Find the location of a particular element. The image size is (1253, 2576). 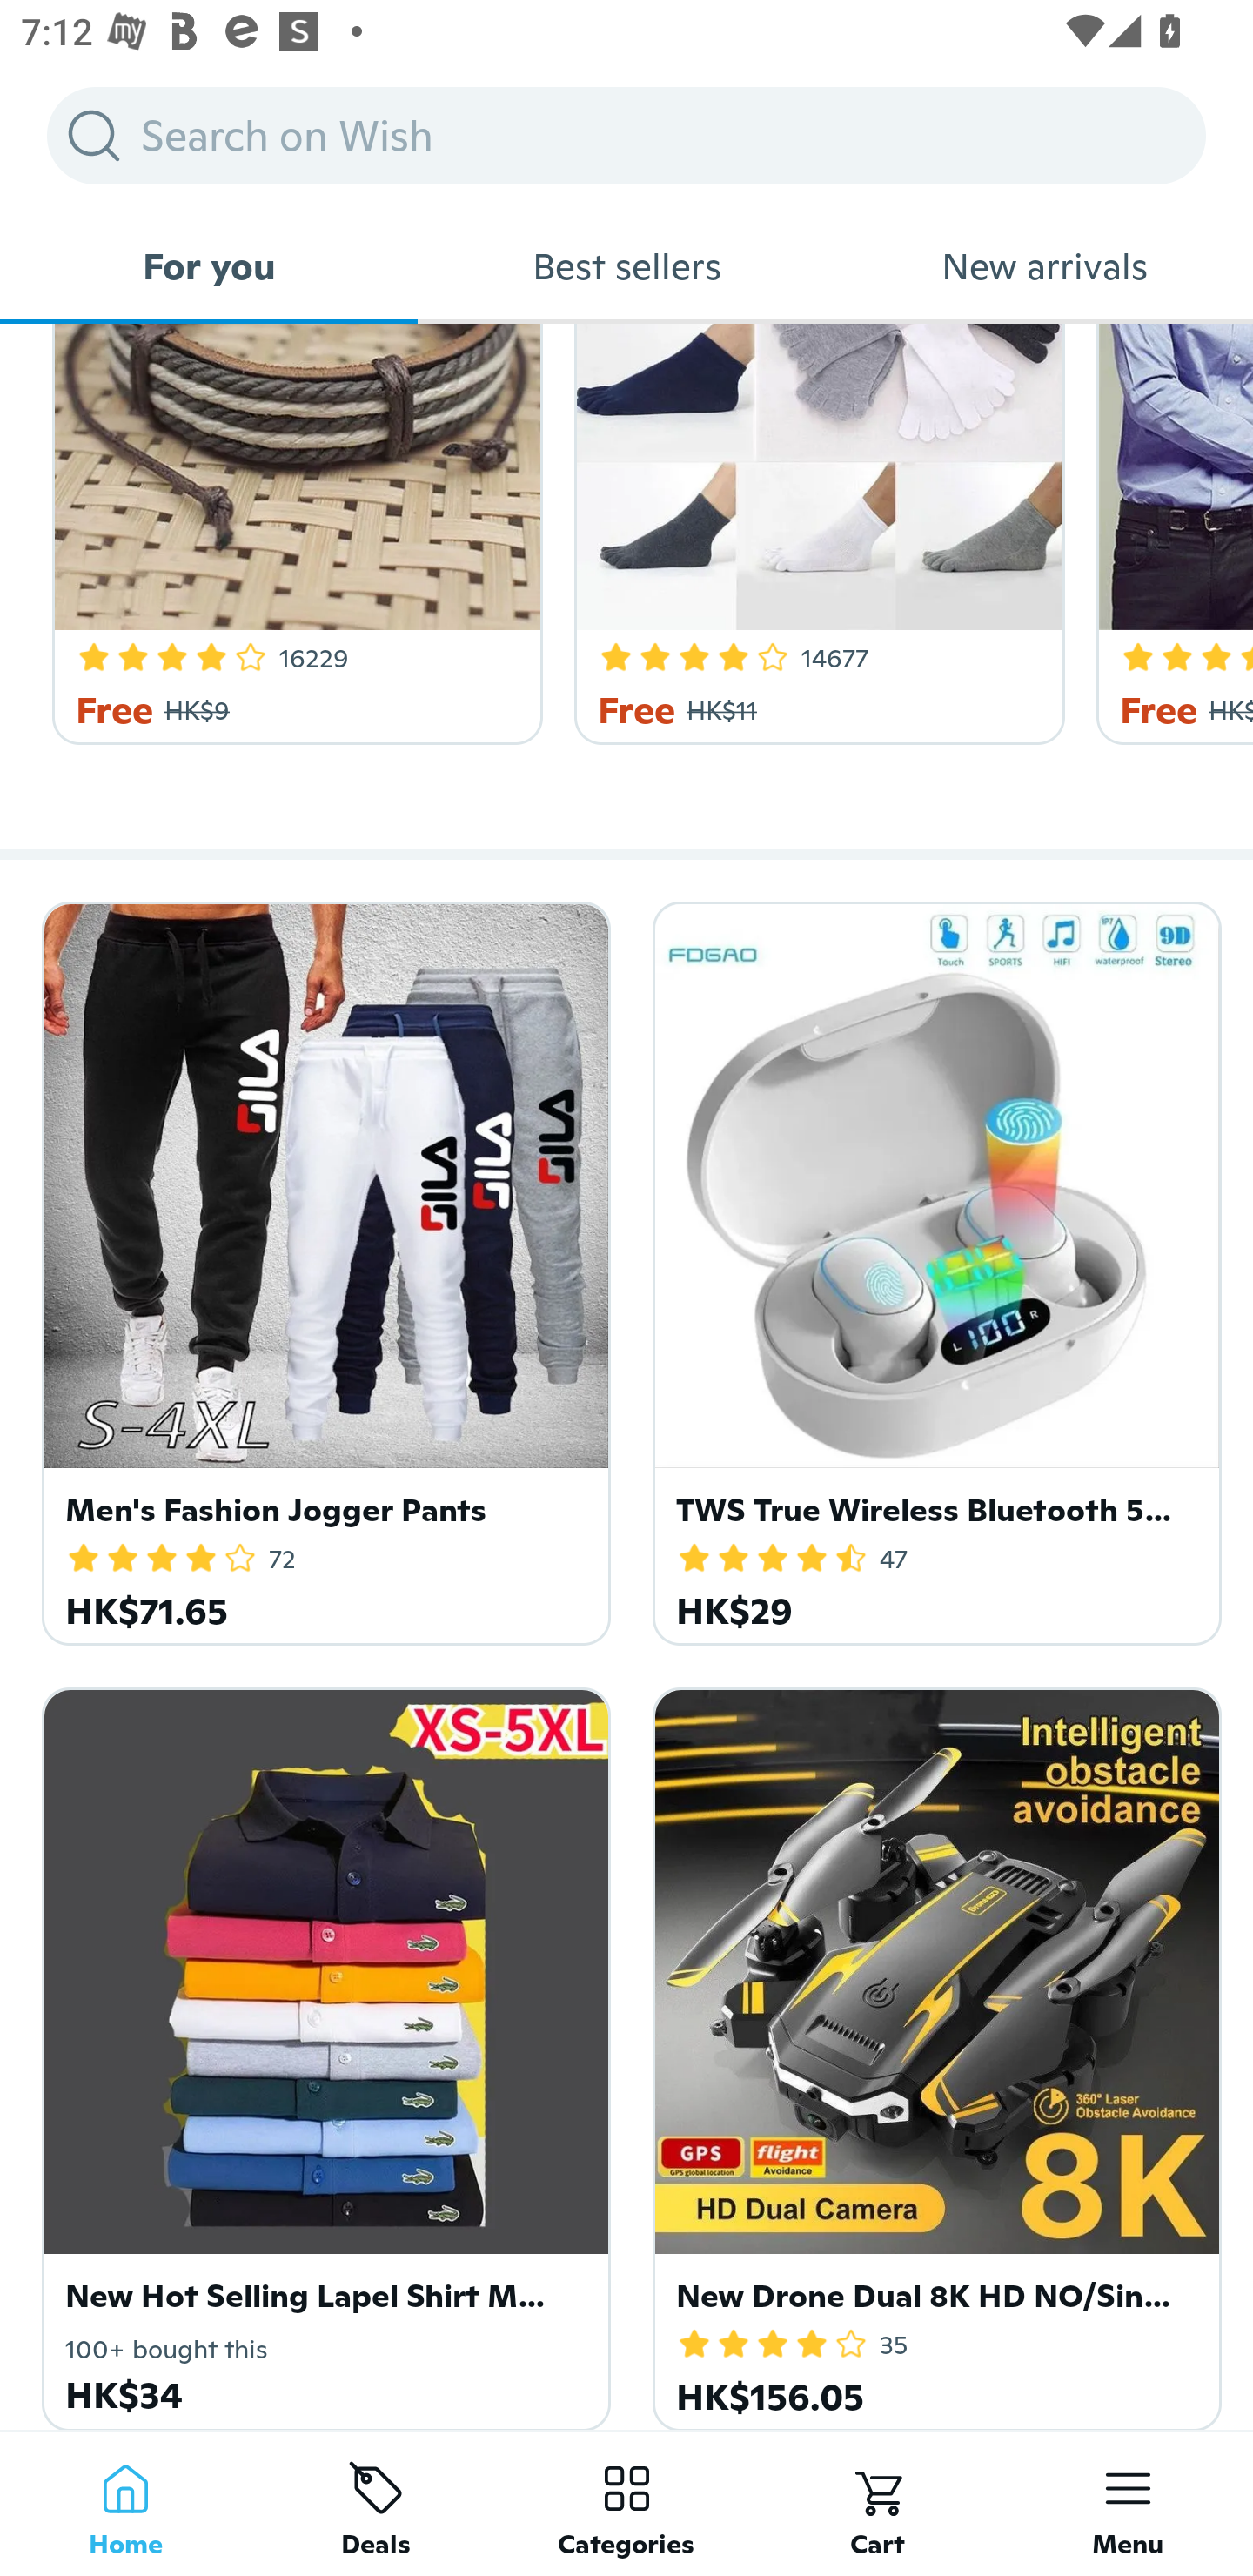

New arrivals is located at coordinates (1044, 266).